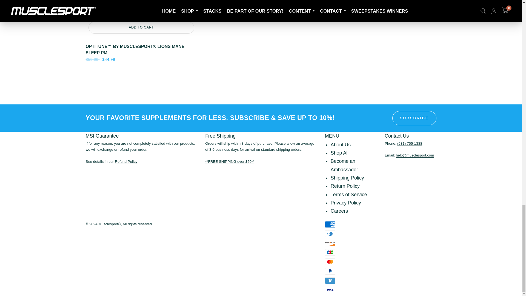 The image size is (526, 296). What do you see at coordinates (330, 224) in the screenshot?
I see `American Express` at bounding box center [330, 224].